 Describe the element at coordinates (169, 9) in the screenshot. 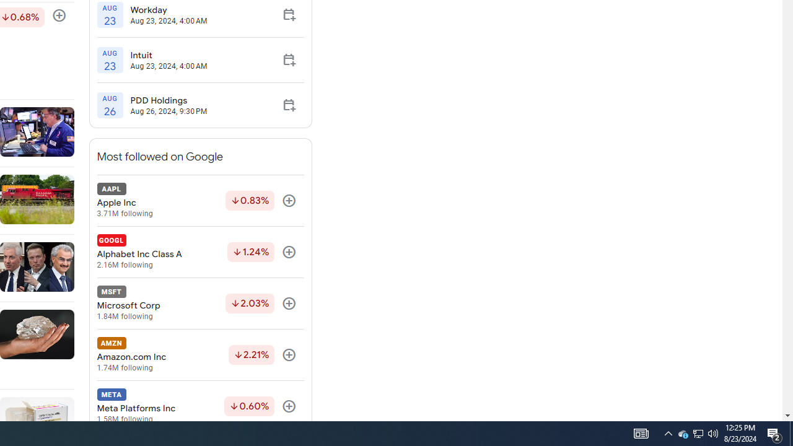

I see `Workday` at that location.